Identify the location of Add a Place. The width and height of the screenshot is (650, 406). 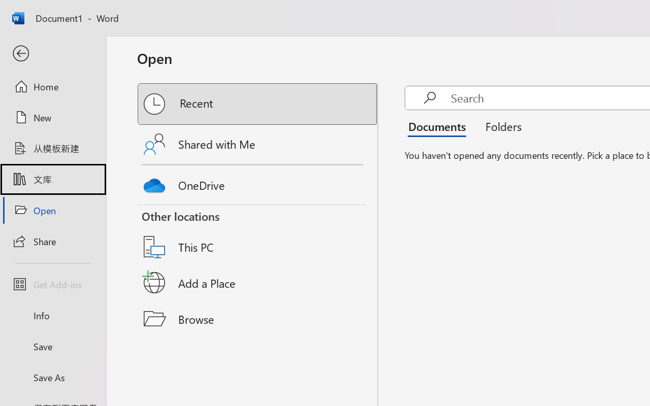
(258, 283).